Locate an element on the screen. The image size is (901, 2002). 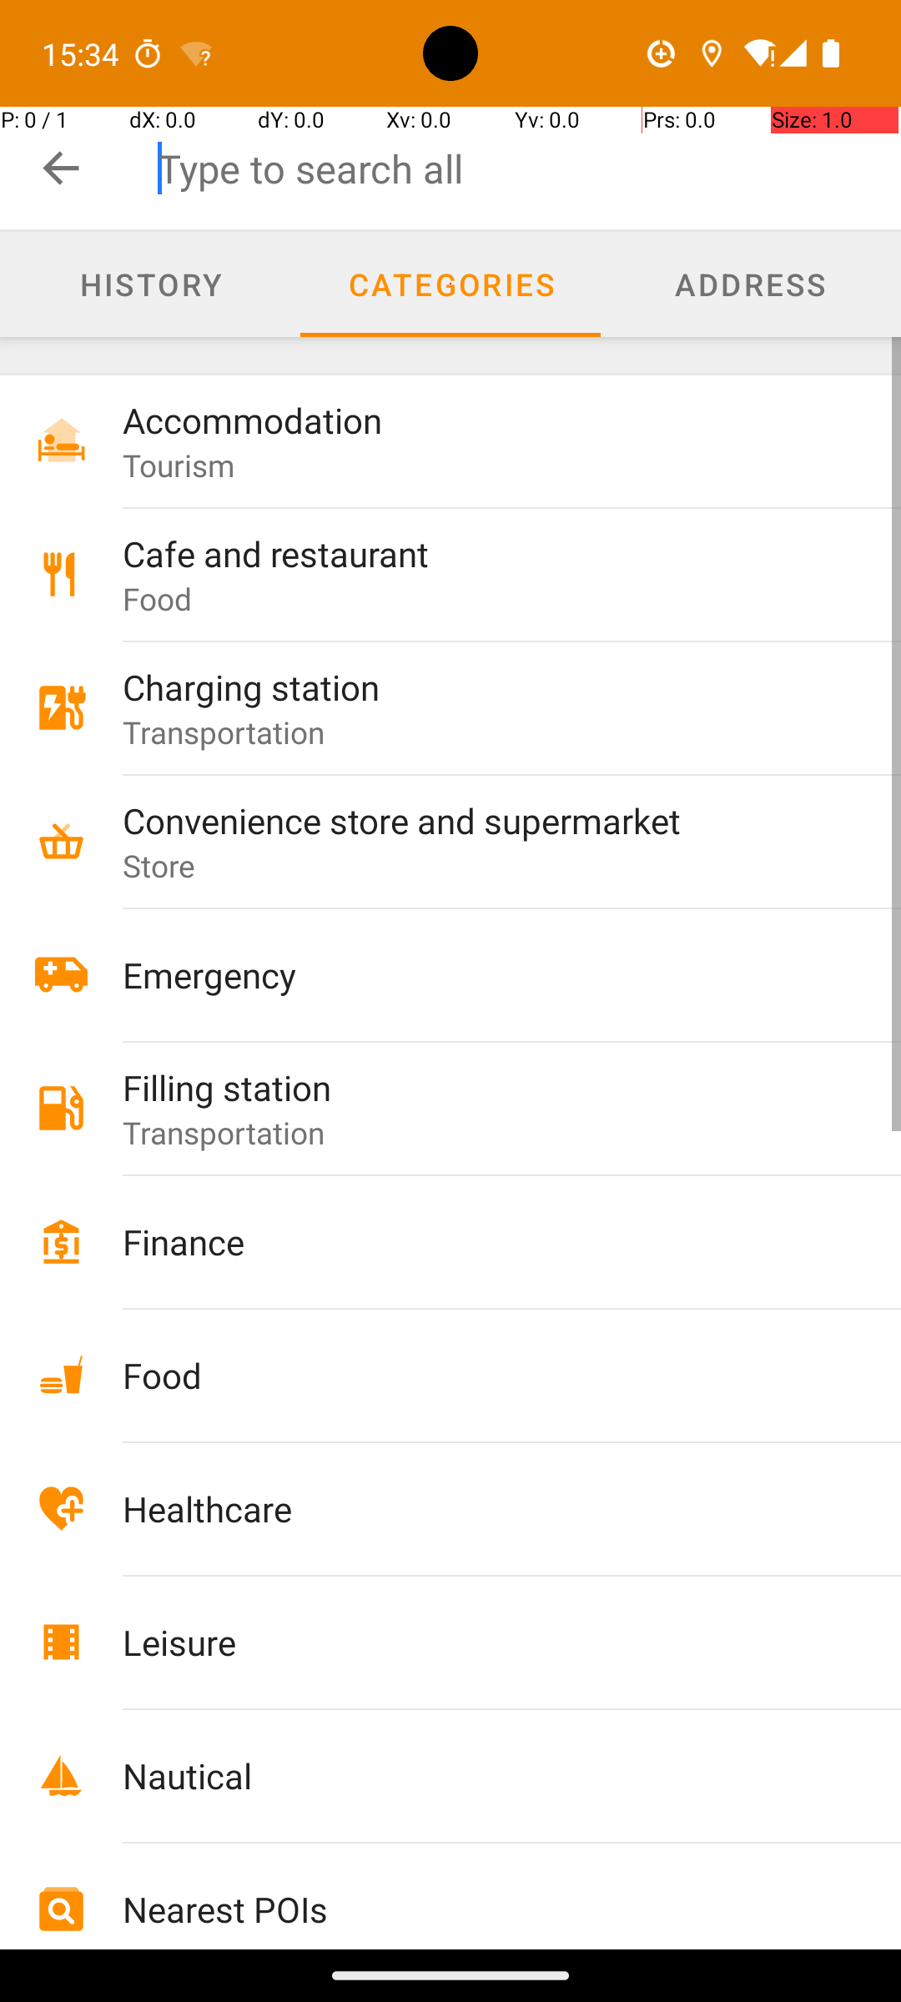
Filling station is located at coordinates (477, 1088).